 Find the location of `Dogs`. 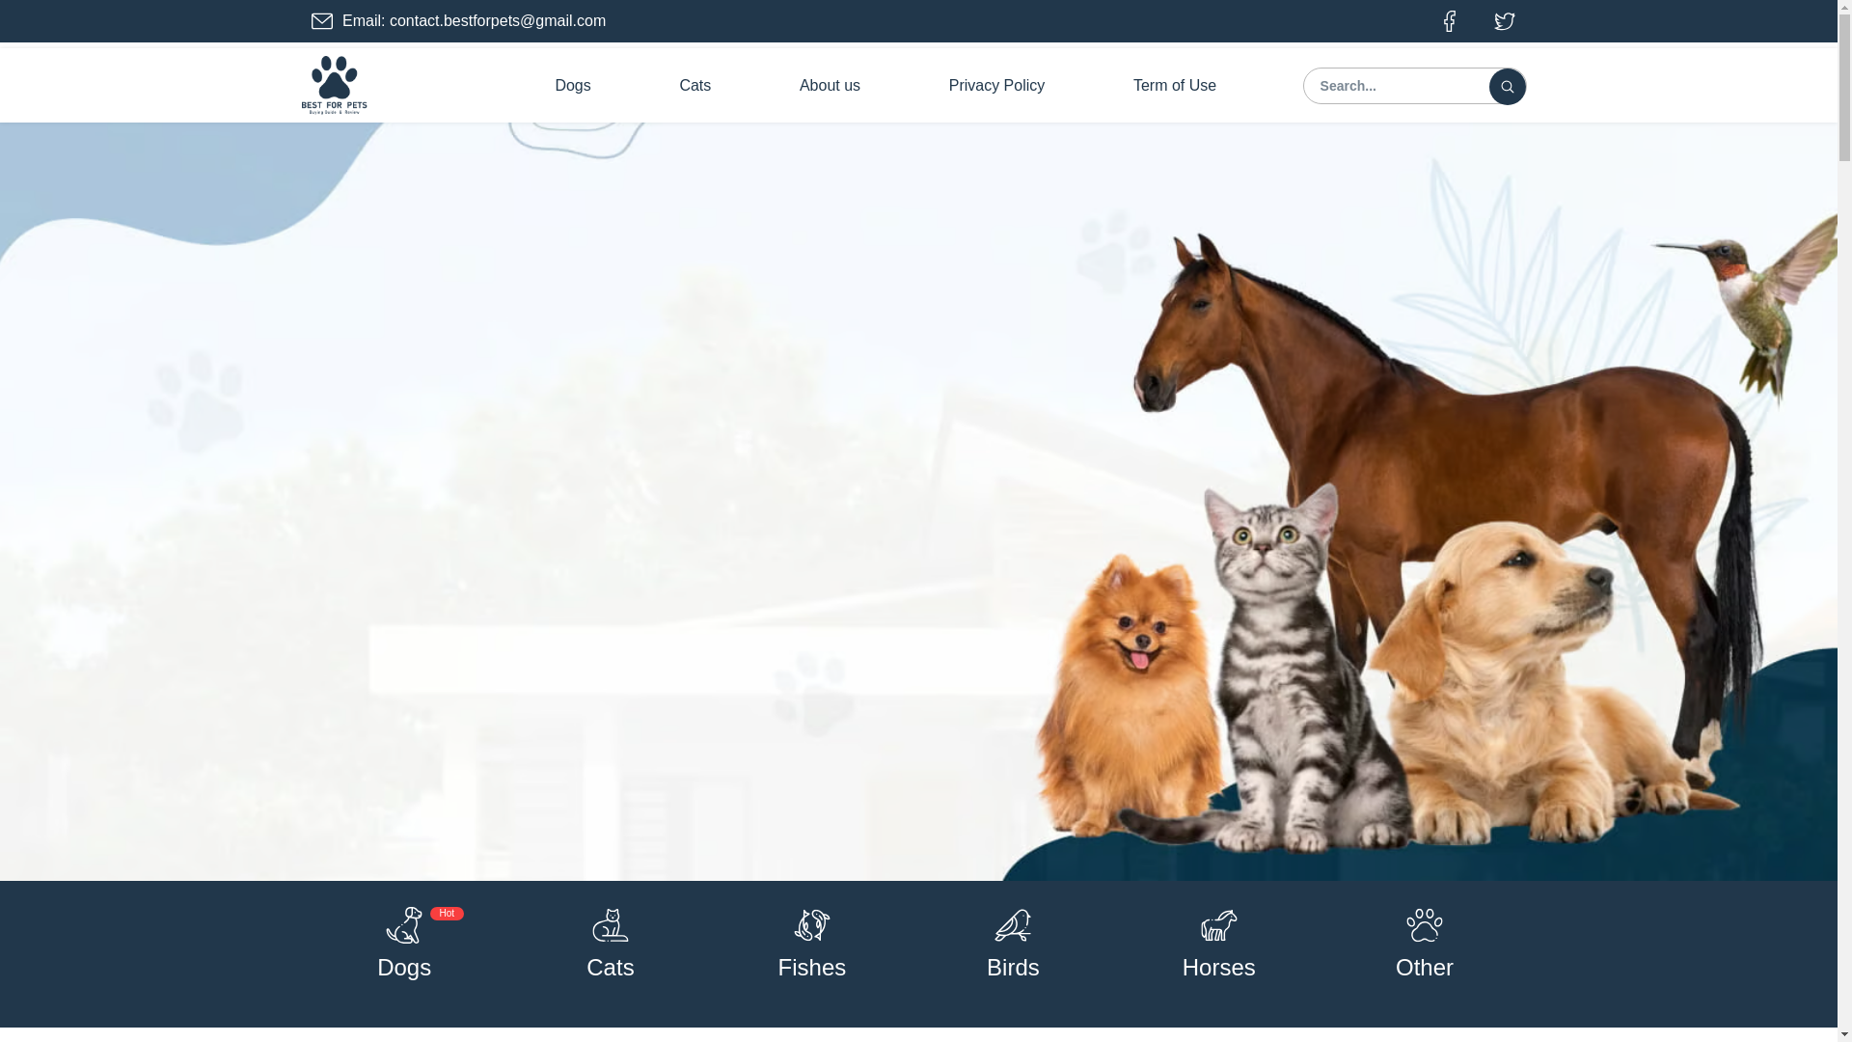

Dogs is located at coordinates (573, 85).